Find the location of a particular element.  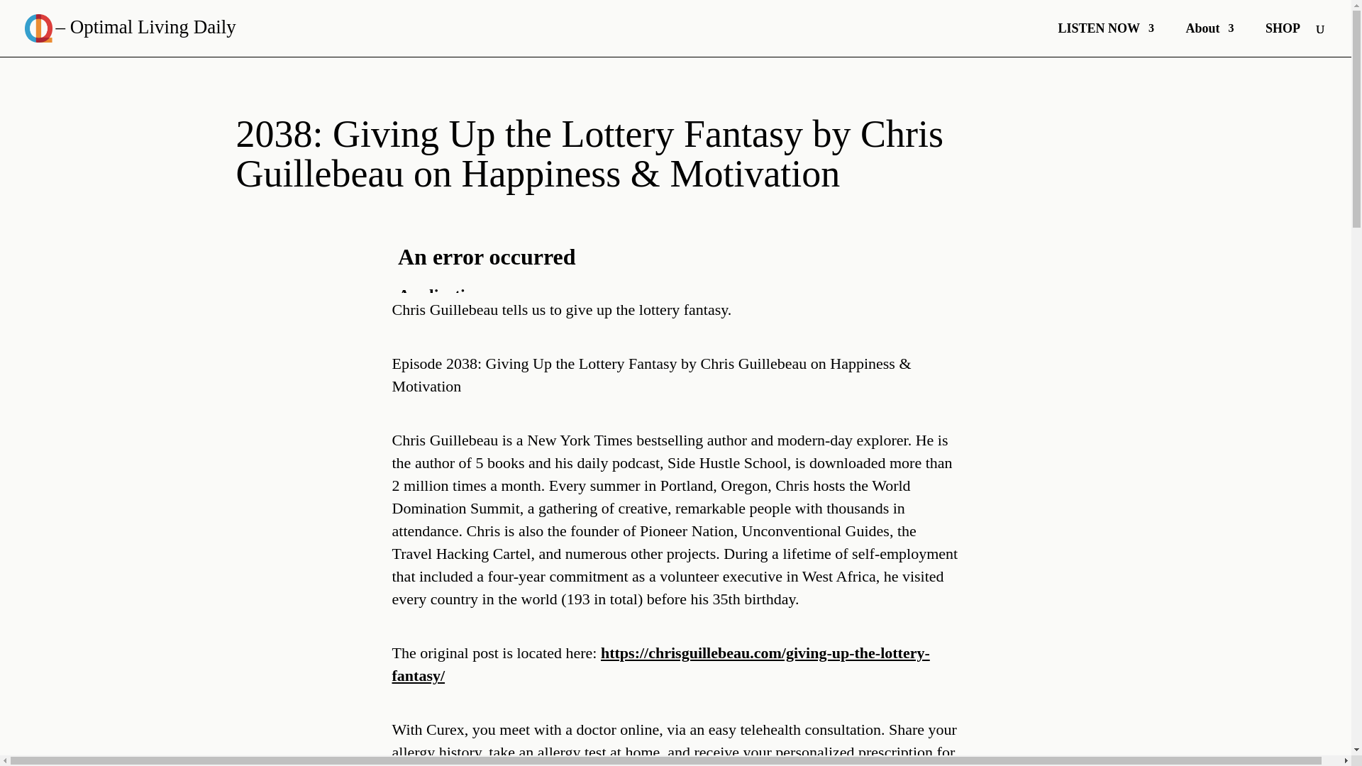

About is located at coordinates (1209, 40).